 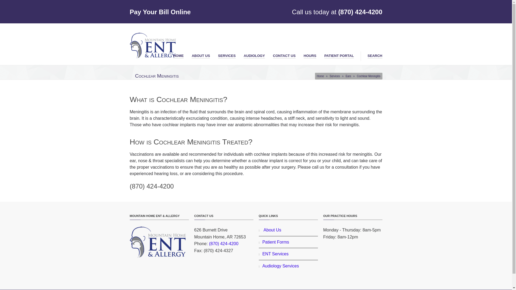 What do you see at coordinates (160, 12) in the screenshot?
I see `Pay Your Bill Online` at bounding box center [160, 12].